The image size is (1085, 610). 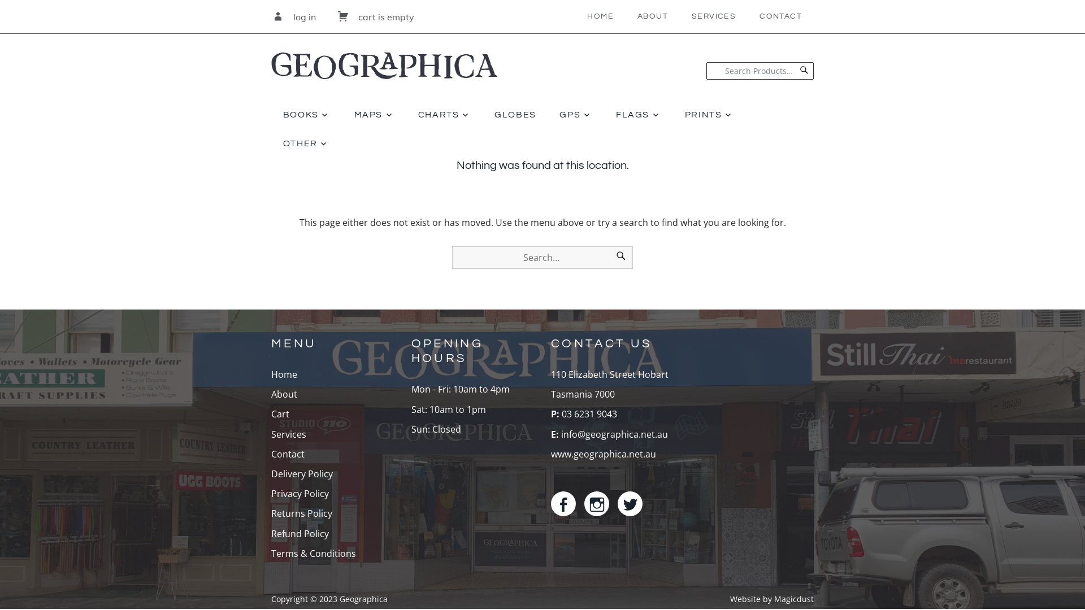 I want to click on PRINTS, so click(x=709, y=115).